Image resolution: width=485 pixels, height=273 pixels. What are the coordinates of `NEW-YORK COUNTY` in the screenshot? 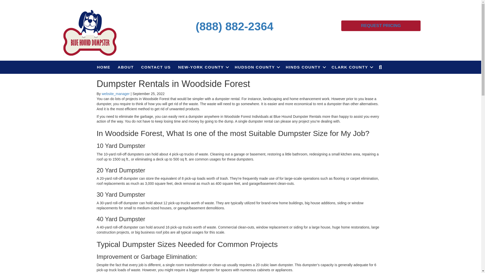 It's located at (203, 67).